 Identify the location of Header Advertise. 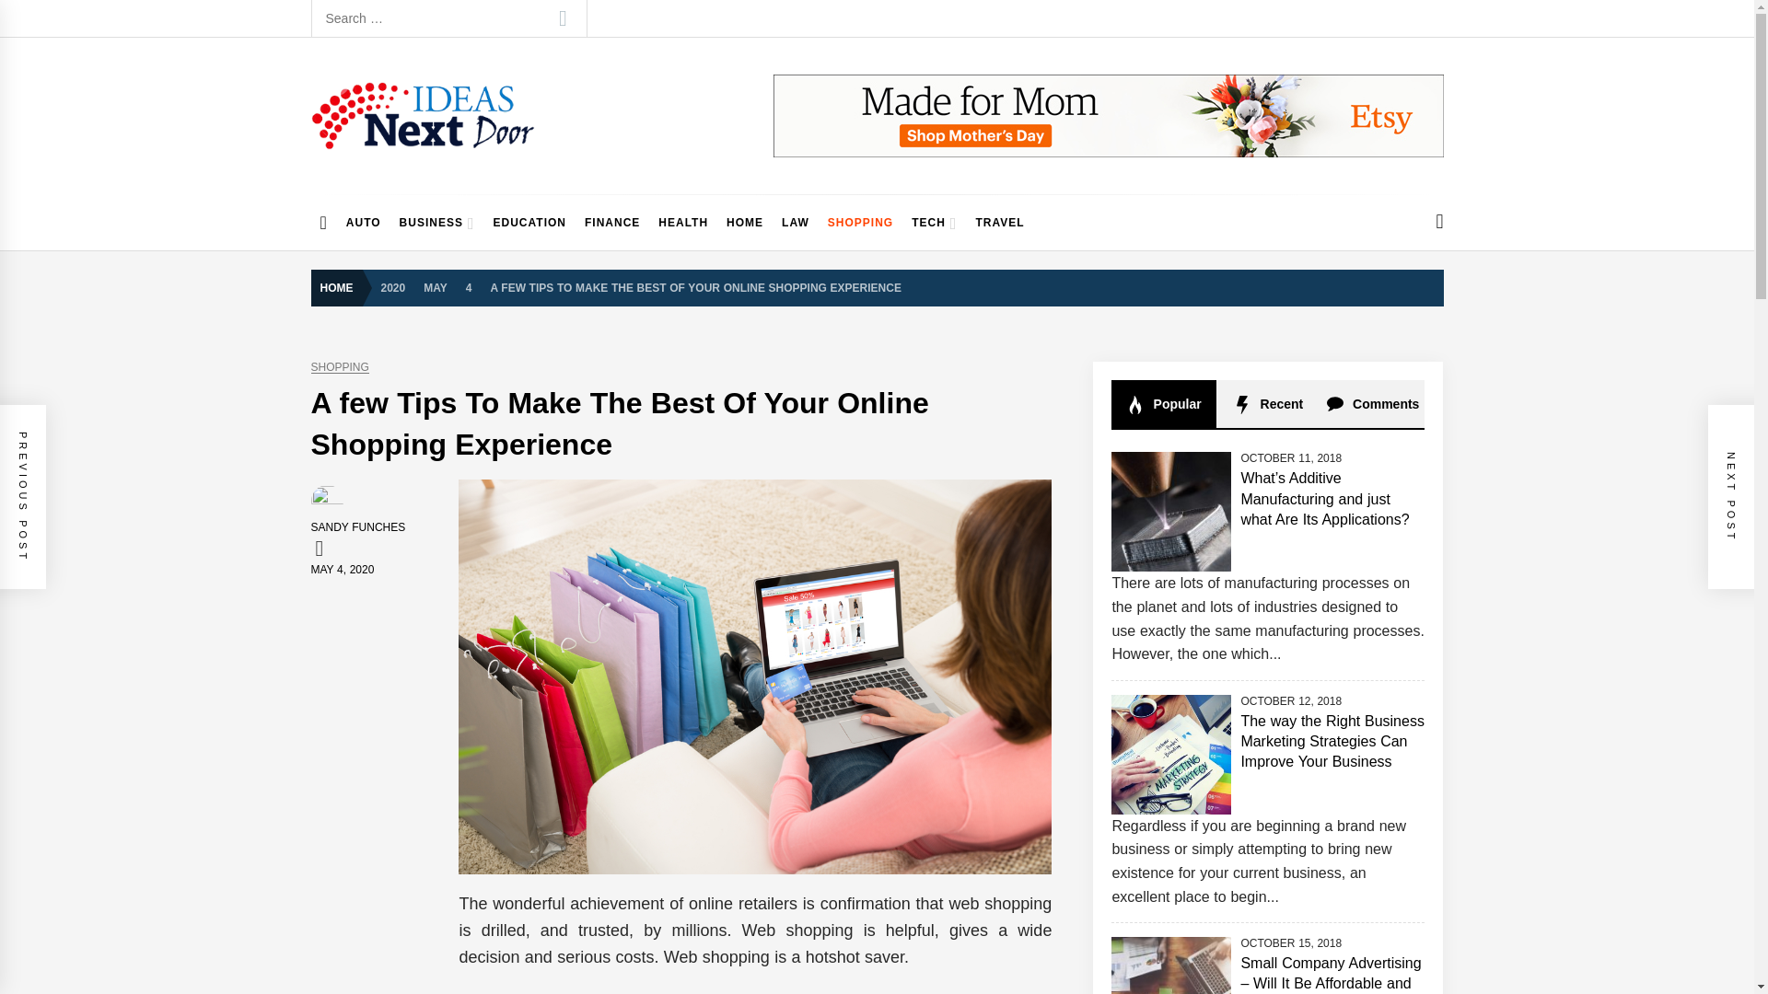
(1109, 116).